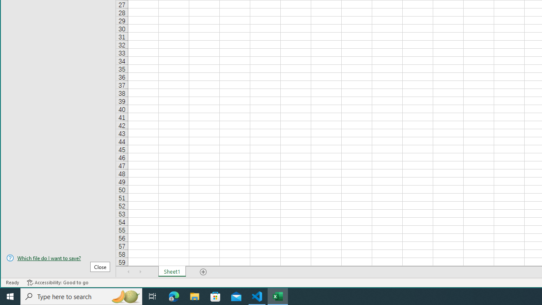 Image resolution: width=542 pixels, height=305 pixels. What do you see at coordinates (172, 272) in the screenshot?
I see `Sheet1` at bounding box center [172, 272].